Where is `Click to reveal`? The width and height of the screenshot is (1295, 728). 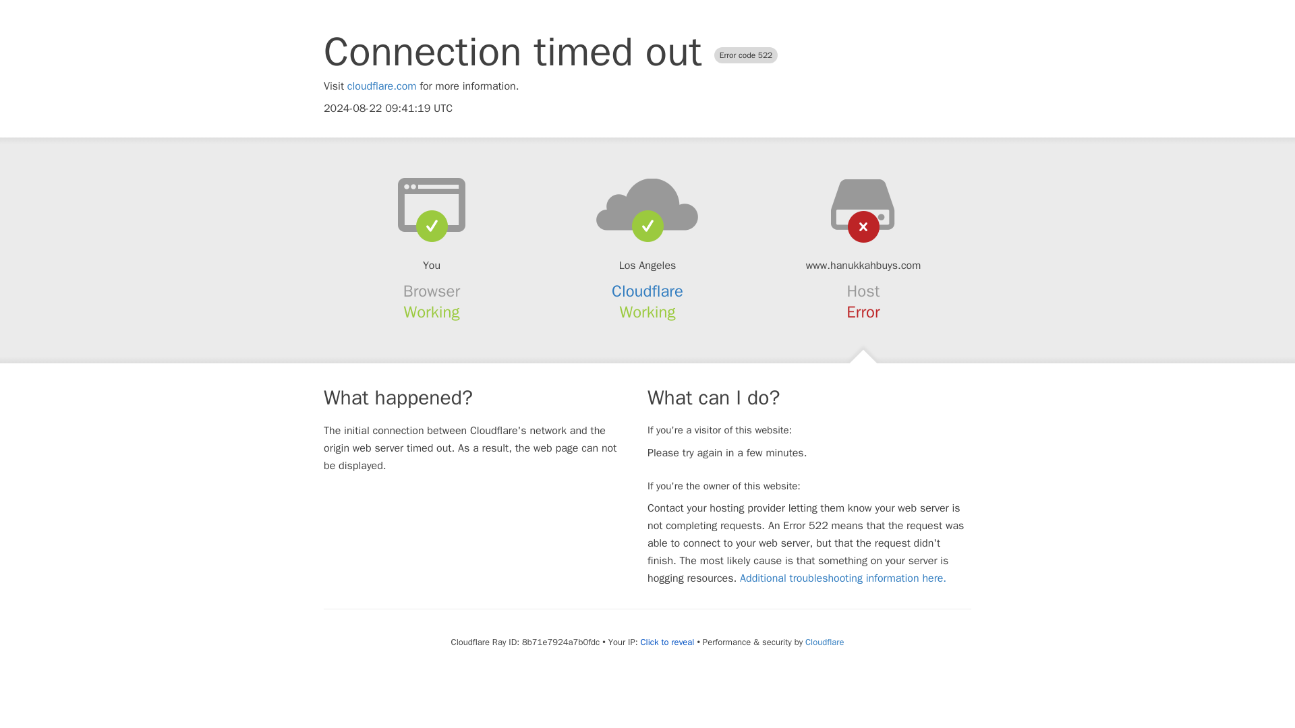
Click to reveal is located at coordinates (668, 642).